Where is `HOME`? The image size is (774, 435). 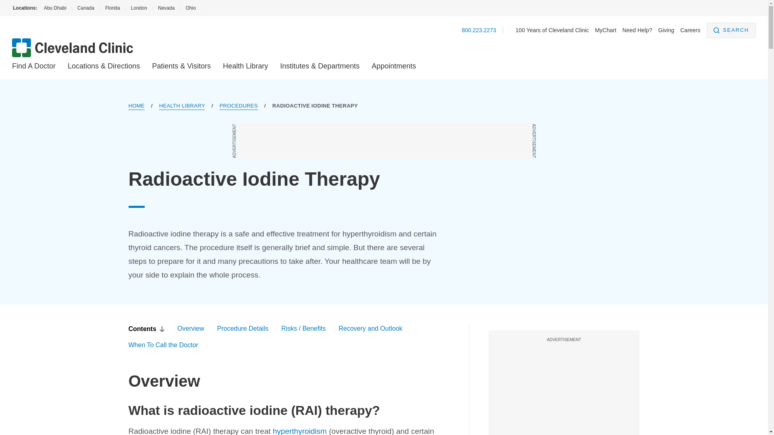
HOME is located at coordinates (136, 106).